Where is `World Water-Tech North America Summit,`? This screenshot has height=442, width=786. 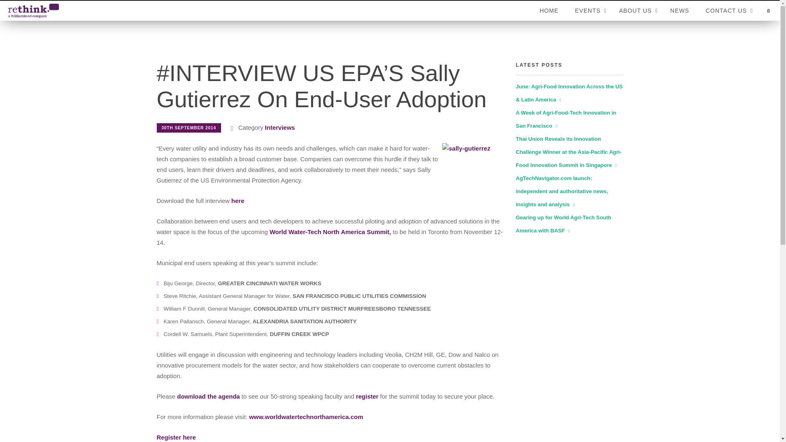
World Water-Tech North America Summit, is located at coordinates (566, 119).